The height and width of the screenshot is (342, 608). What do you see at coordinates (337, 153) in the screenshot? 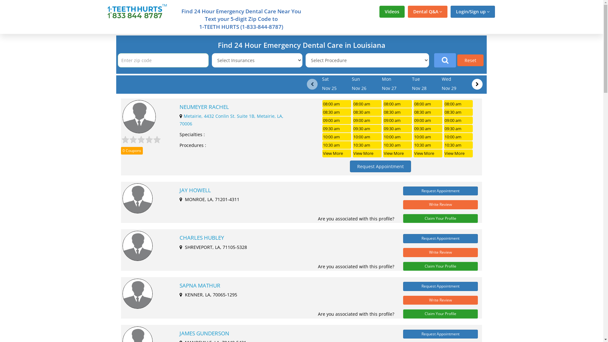
I see `View More` at bounding box center [337, 153].